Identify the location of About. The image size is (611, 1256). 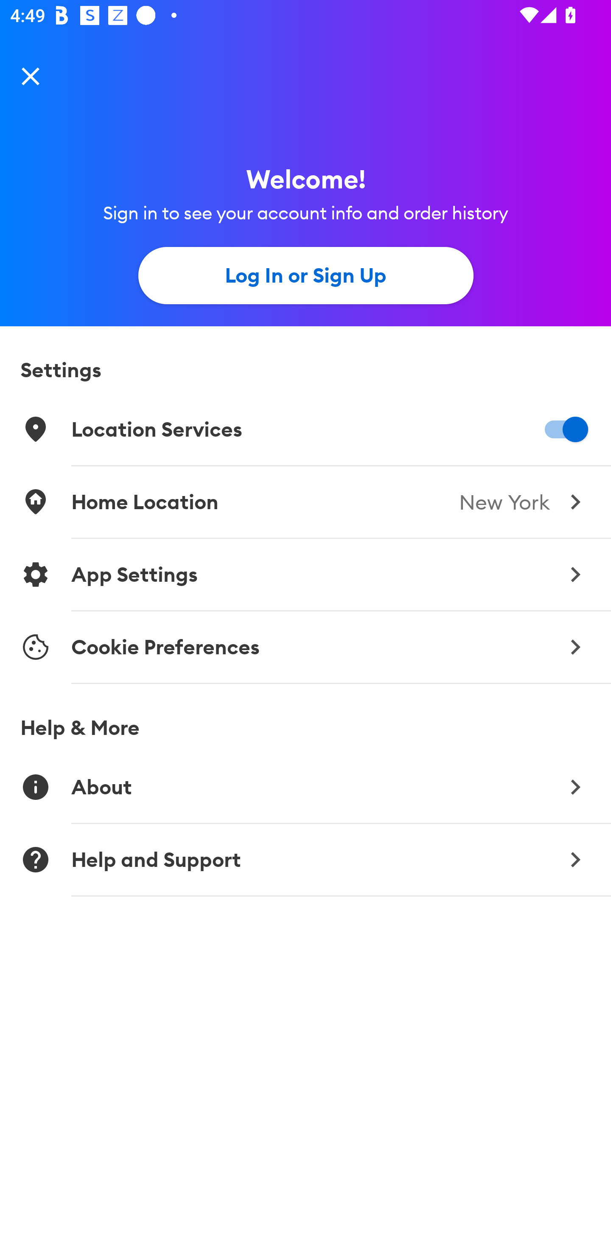
(305, 787).